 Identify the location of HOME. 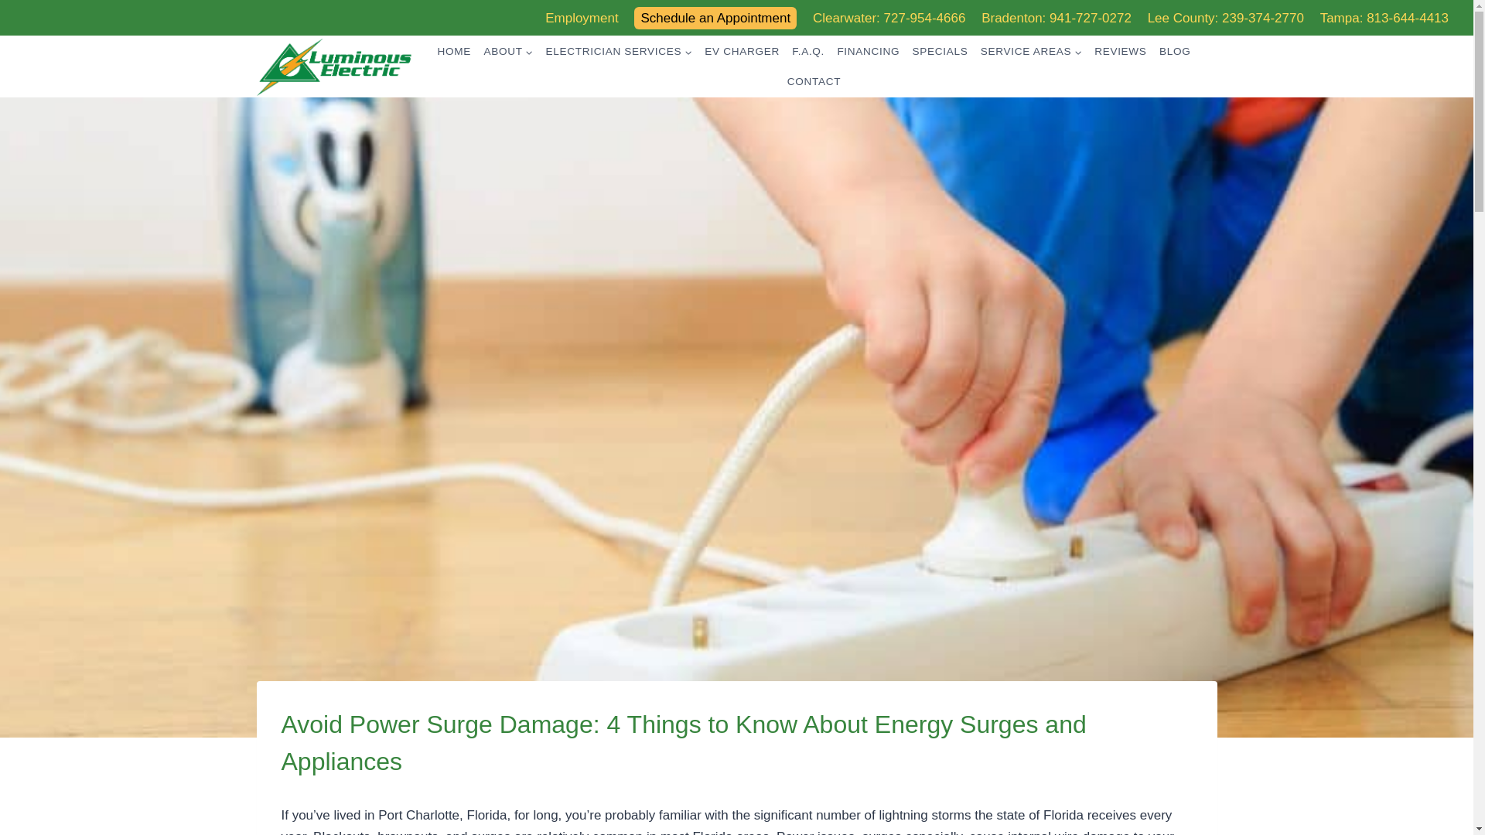
(453, 51).